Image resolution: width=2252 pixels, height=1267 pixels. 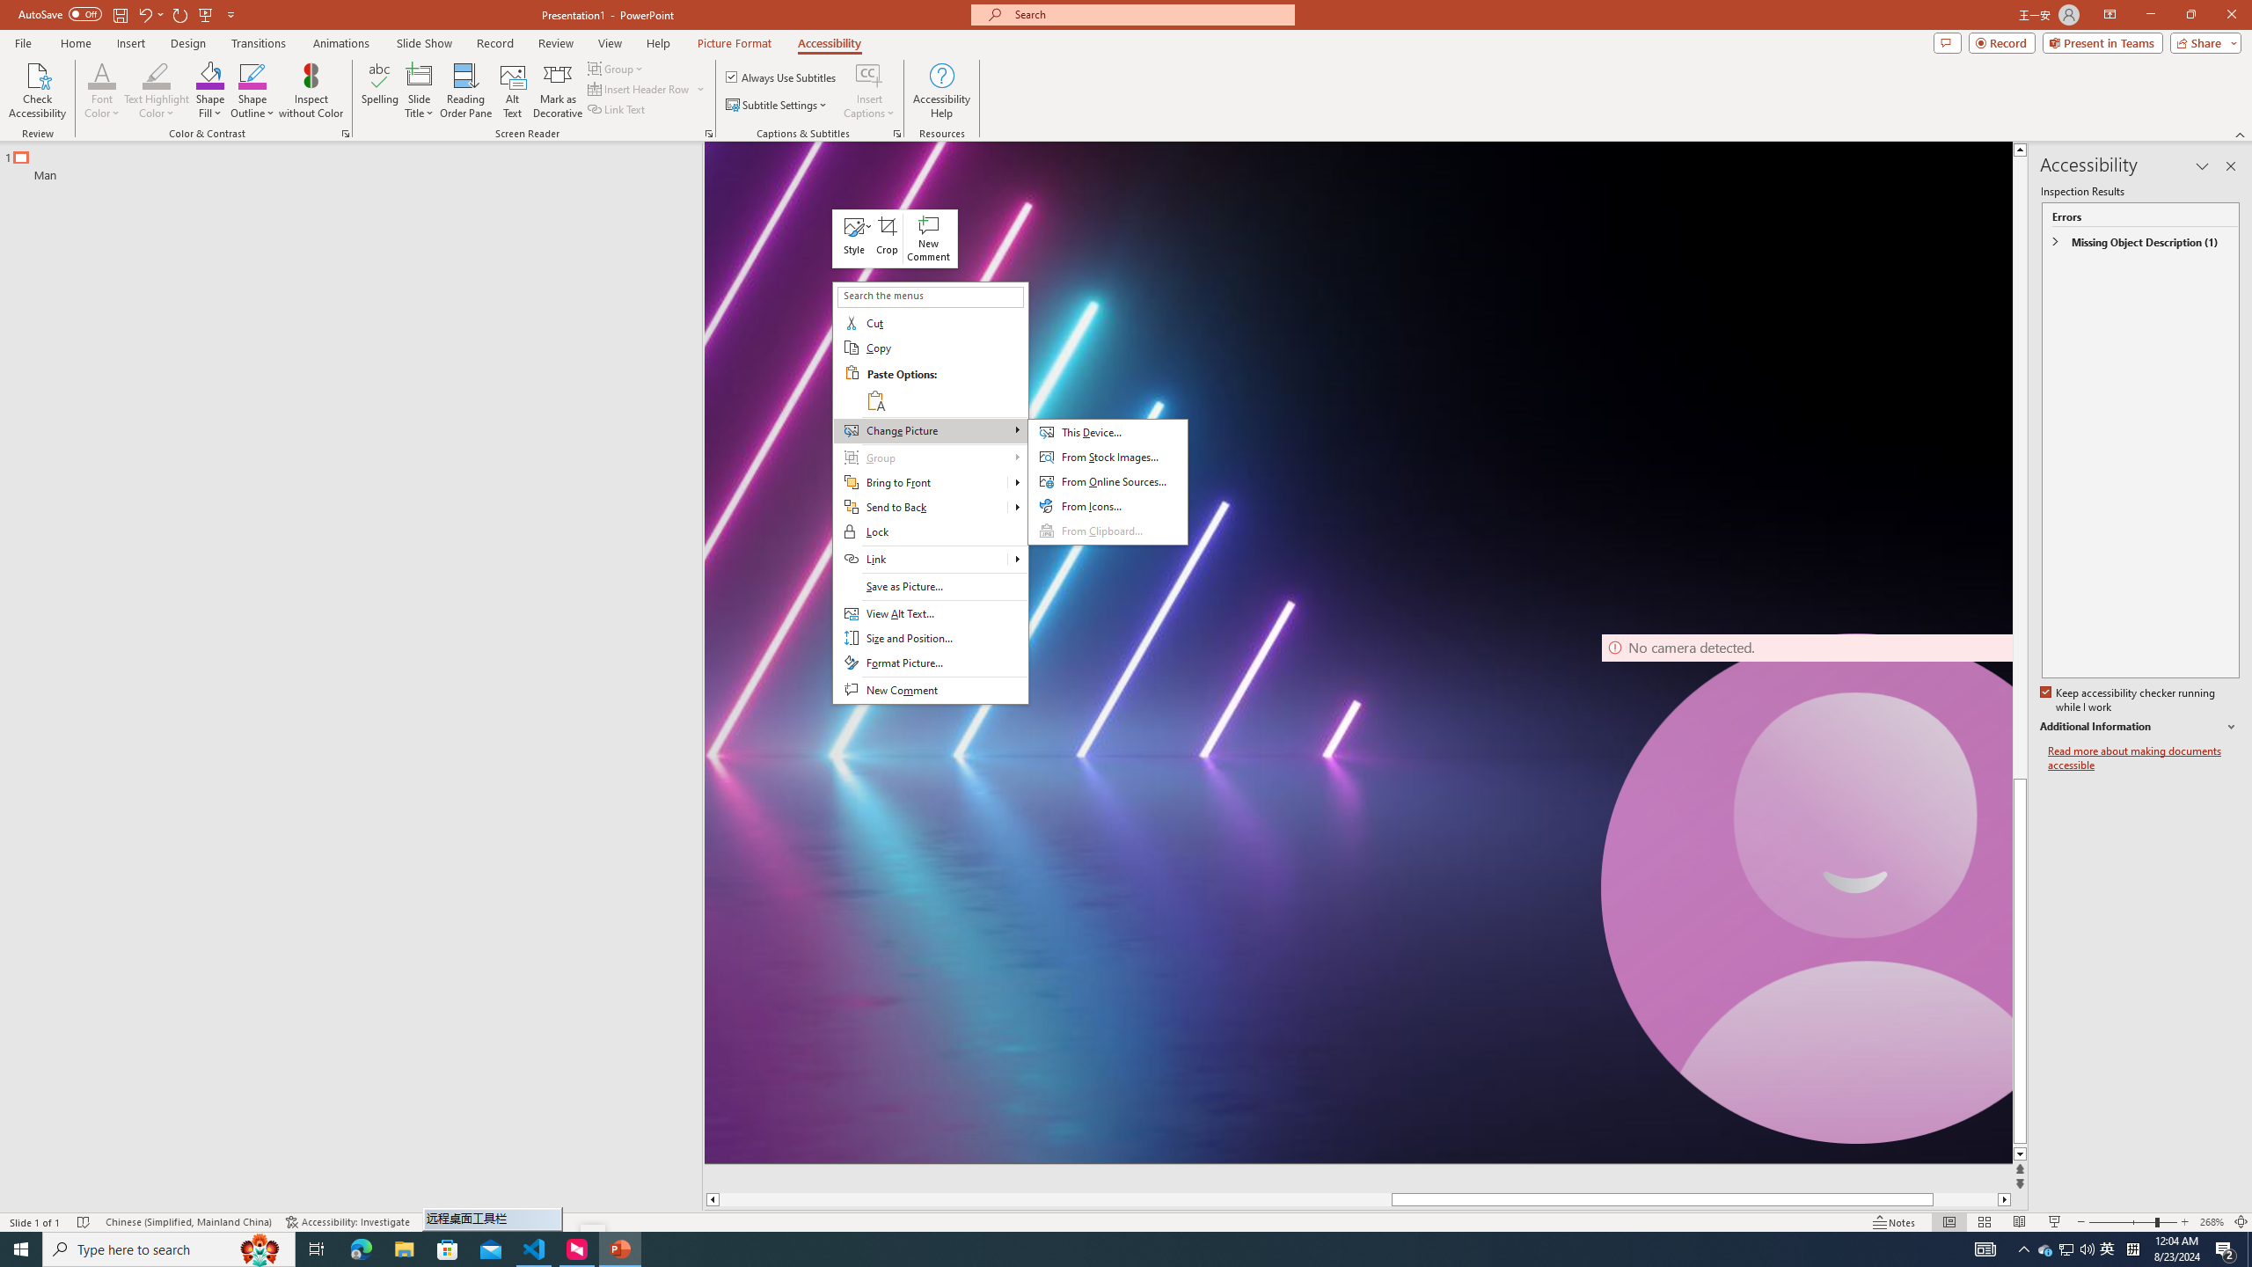 What do you see at coordinates (854, 238) in the screenshot?
I see `Style` at bounding box center [854, 238].